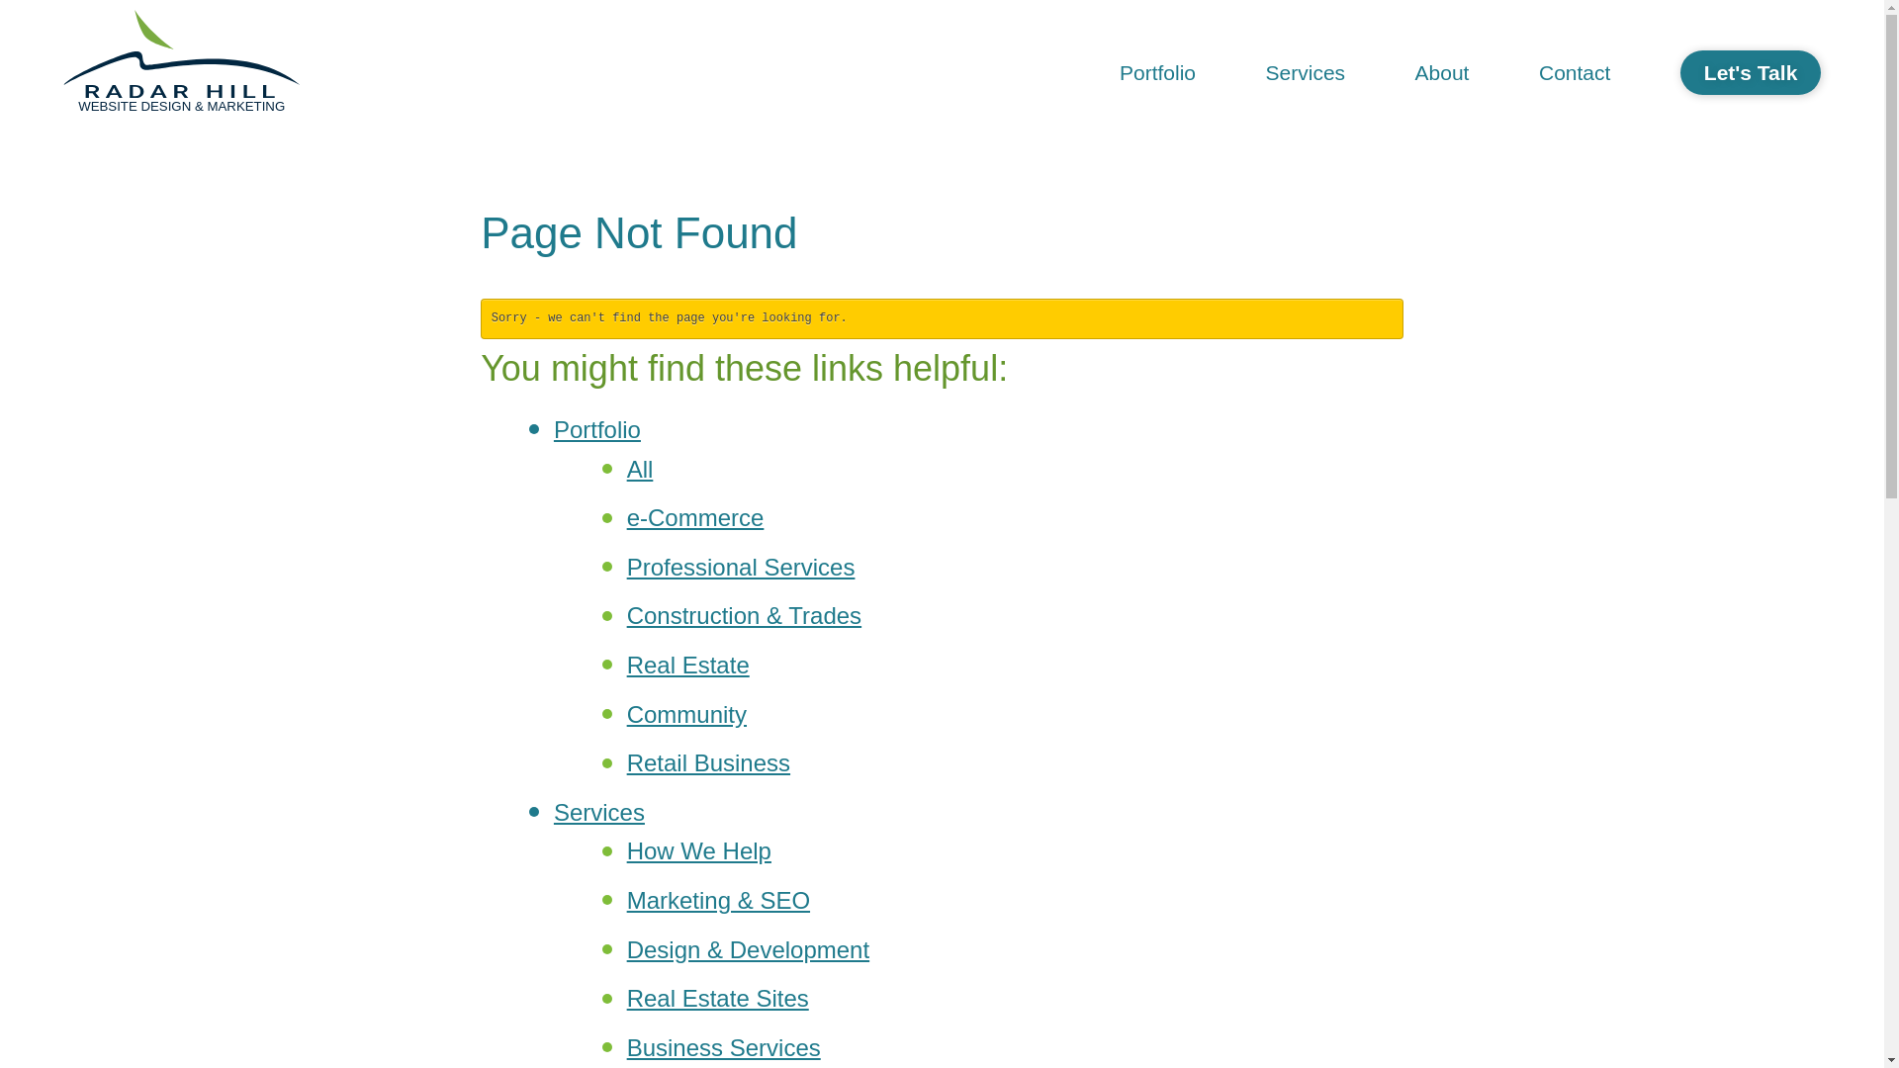 This screenshot has width=1899, height=1068. What do you see at coordinates (686, 714) in the screenshot?
I see `Community` at bounding box center [686, 714].